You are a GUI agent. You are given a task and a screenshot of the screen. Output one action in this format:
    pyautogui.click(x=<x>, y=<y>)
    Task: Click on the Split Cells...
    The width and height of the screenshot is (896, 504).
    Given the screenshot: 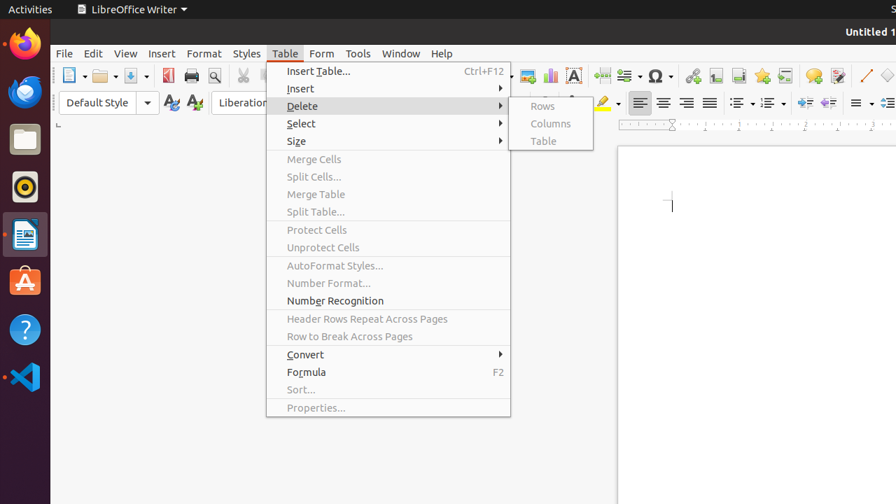 What is the action you would take?
    pyautogui.click(x=388, y=176)
    